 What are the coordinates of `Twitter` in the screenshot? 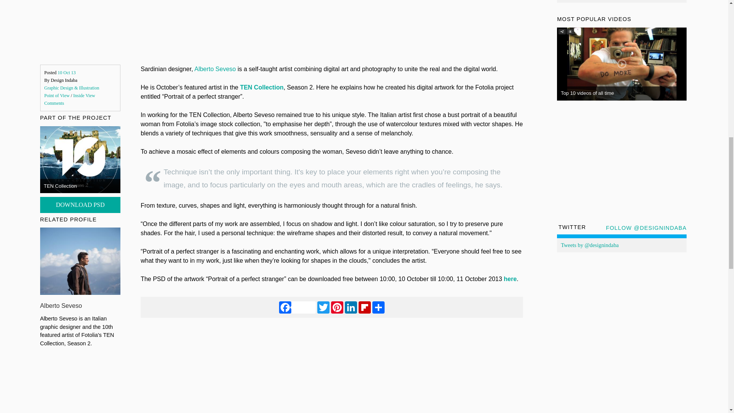 It's located at (323, 307).